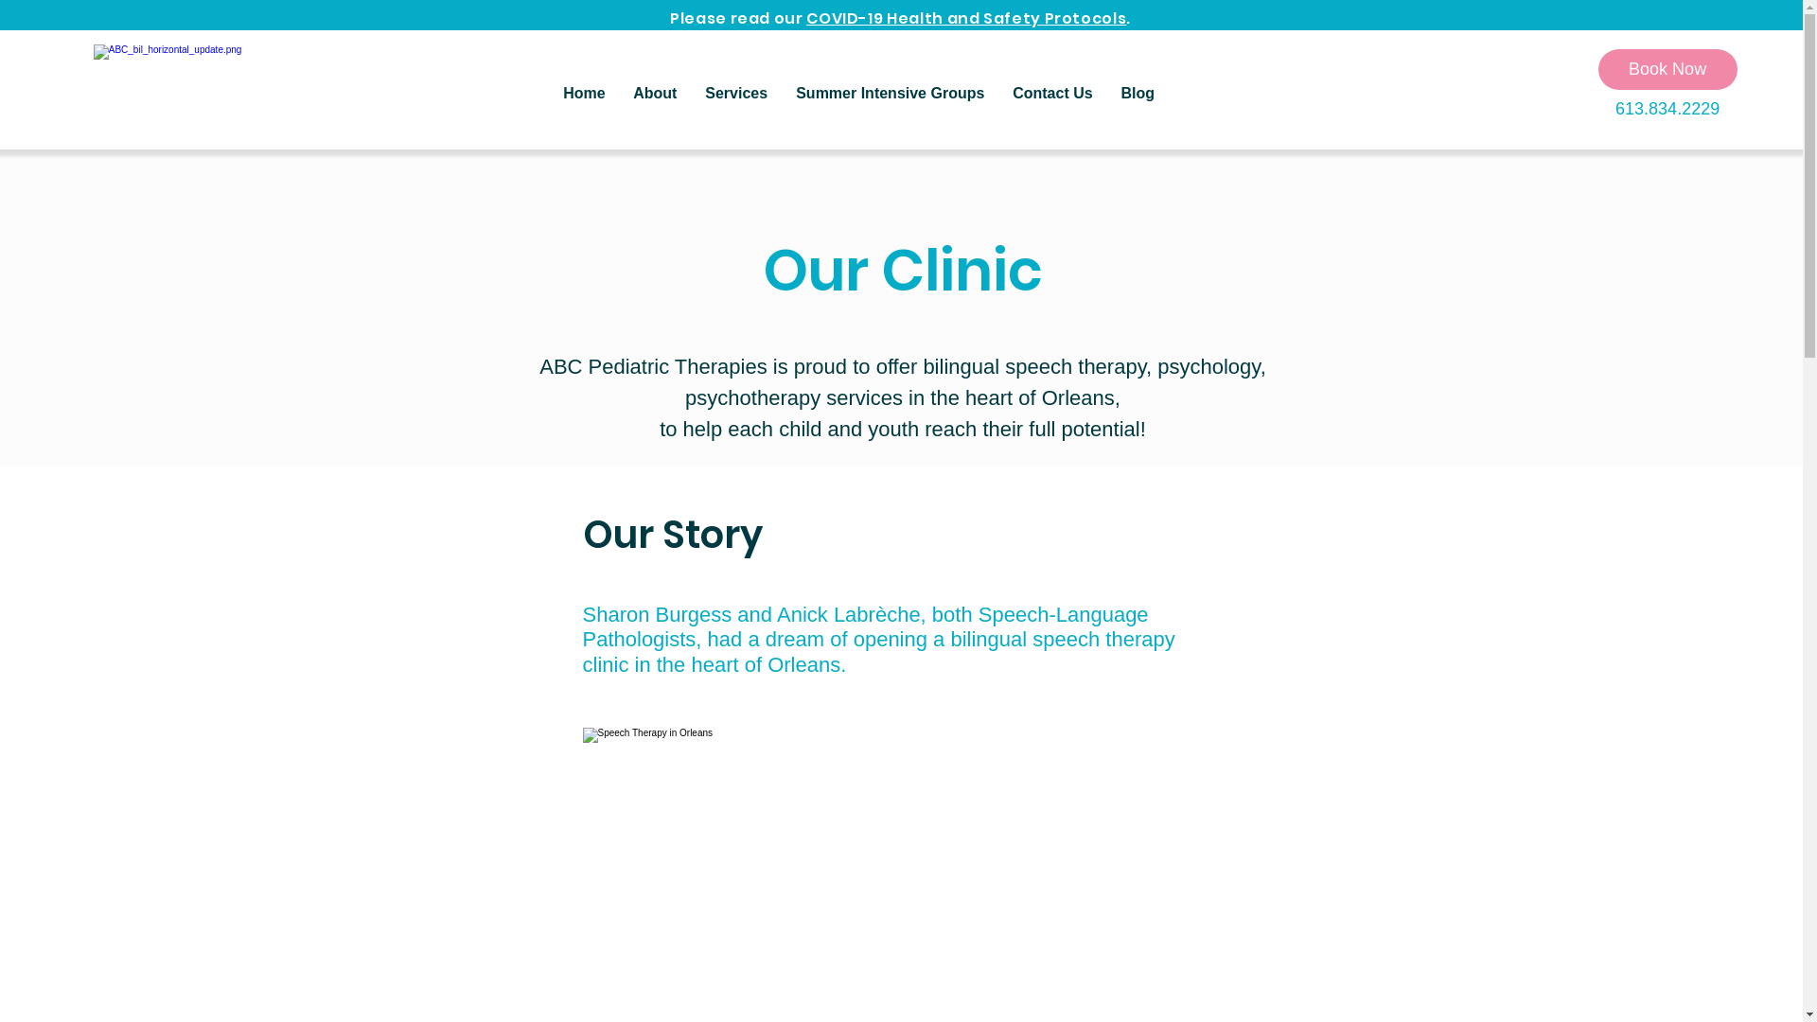 This screenshot has width=1817, height=1022. I want to click on Home, so click(584, 94).